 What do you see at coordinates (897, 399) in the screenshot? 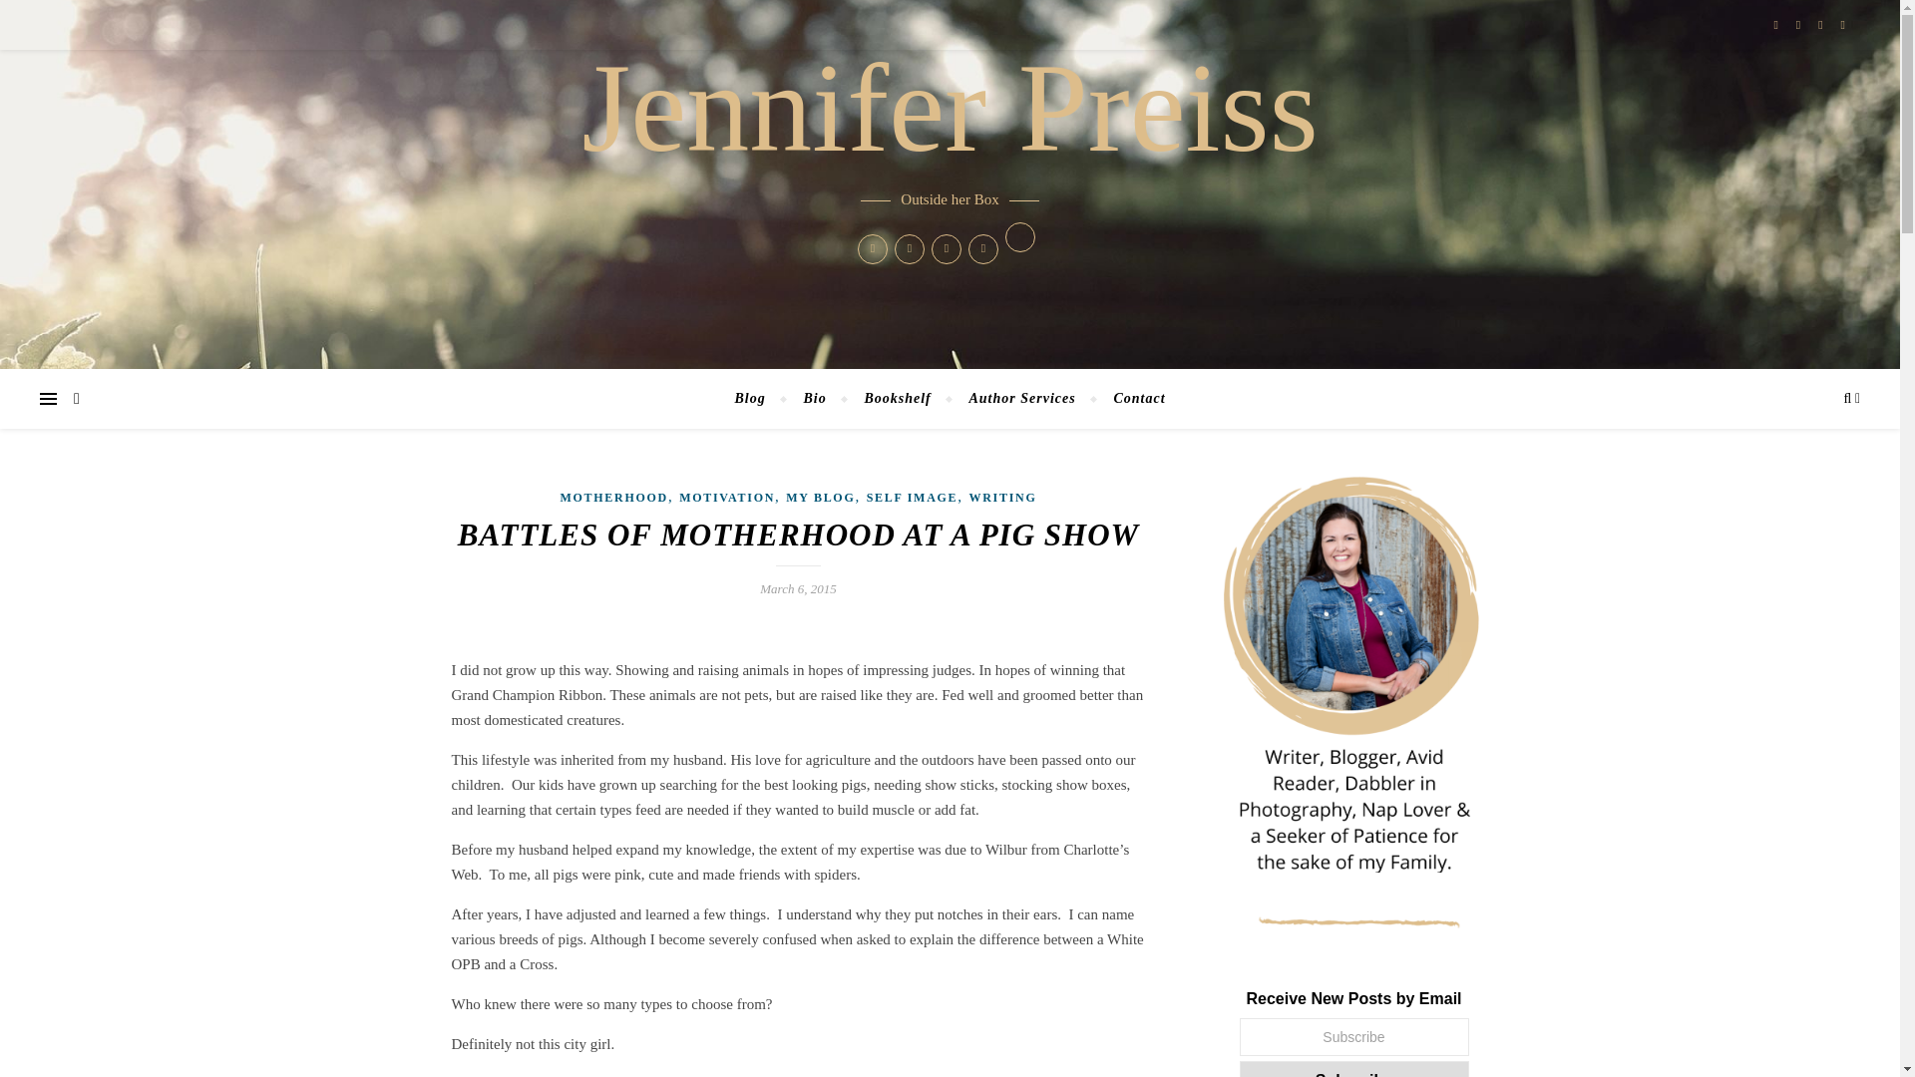
I see `Bookshelf` at bounding box center [897, 399].